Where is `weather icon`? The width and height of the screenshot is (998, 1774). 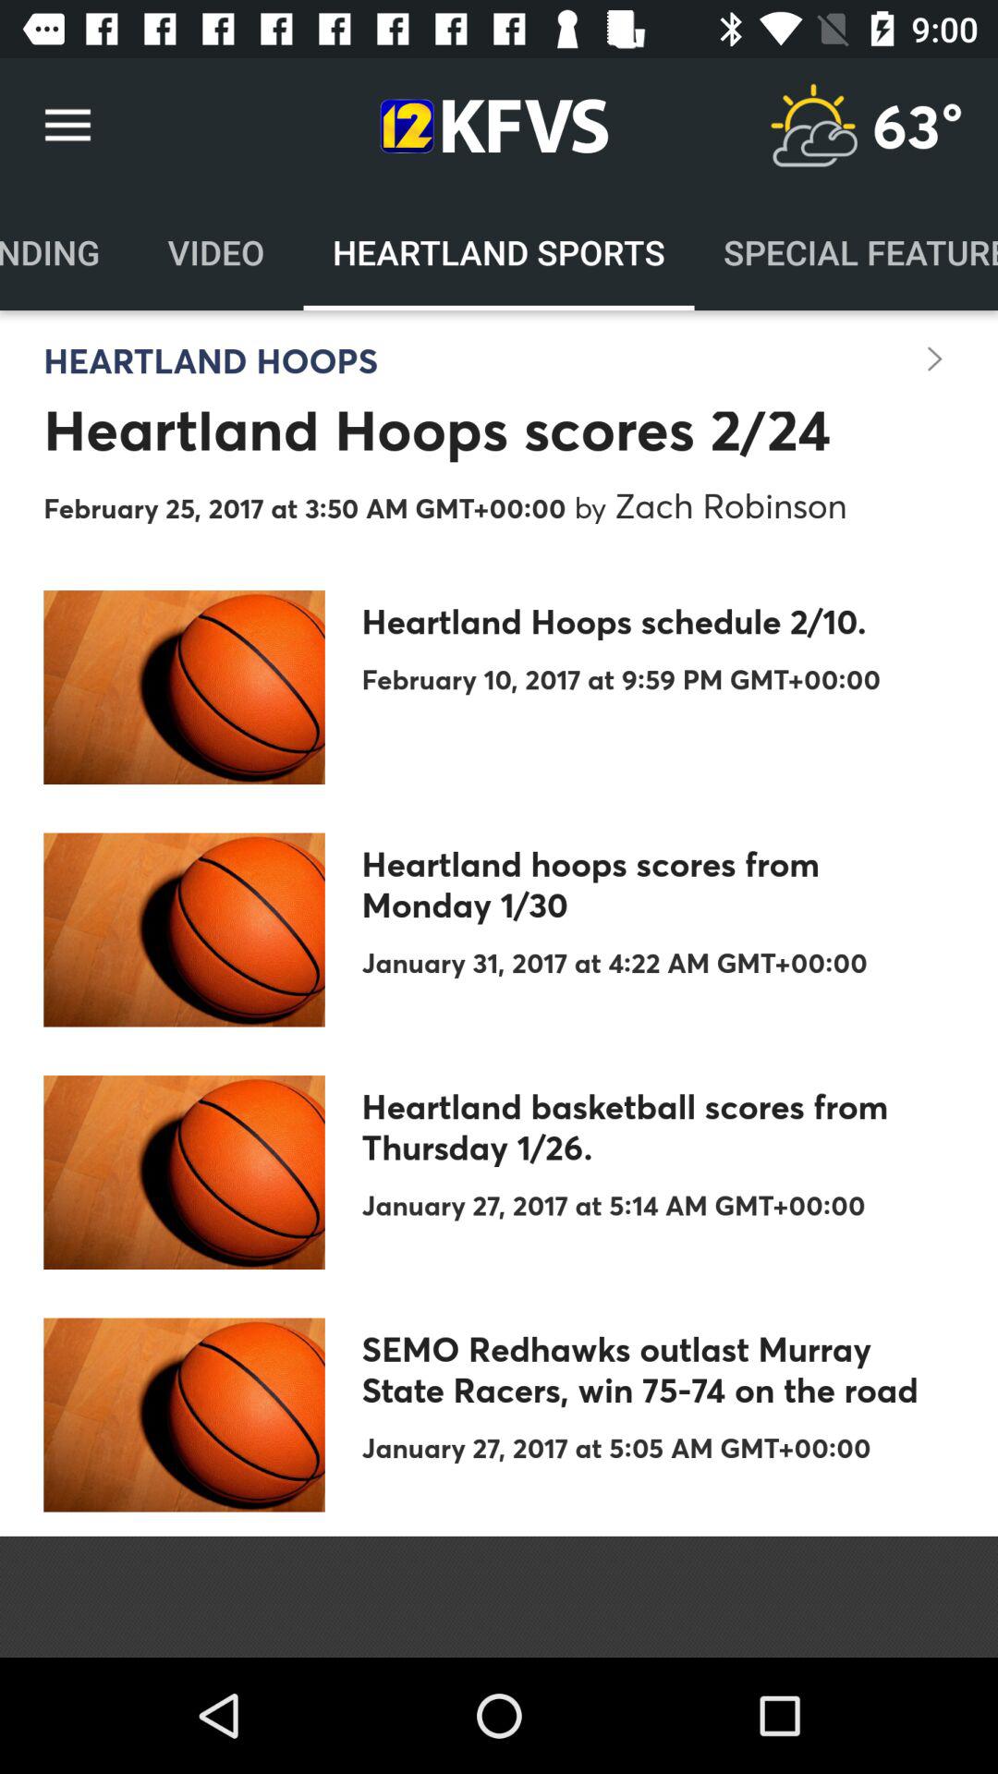 weather icon is located at coordinates (813, 126).